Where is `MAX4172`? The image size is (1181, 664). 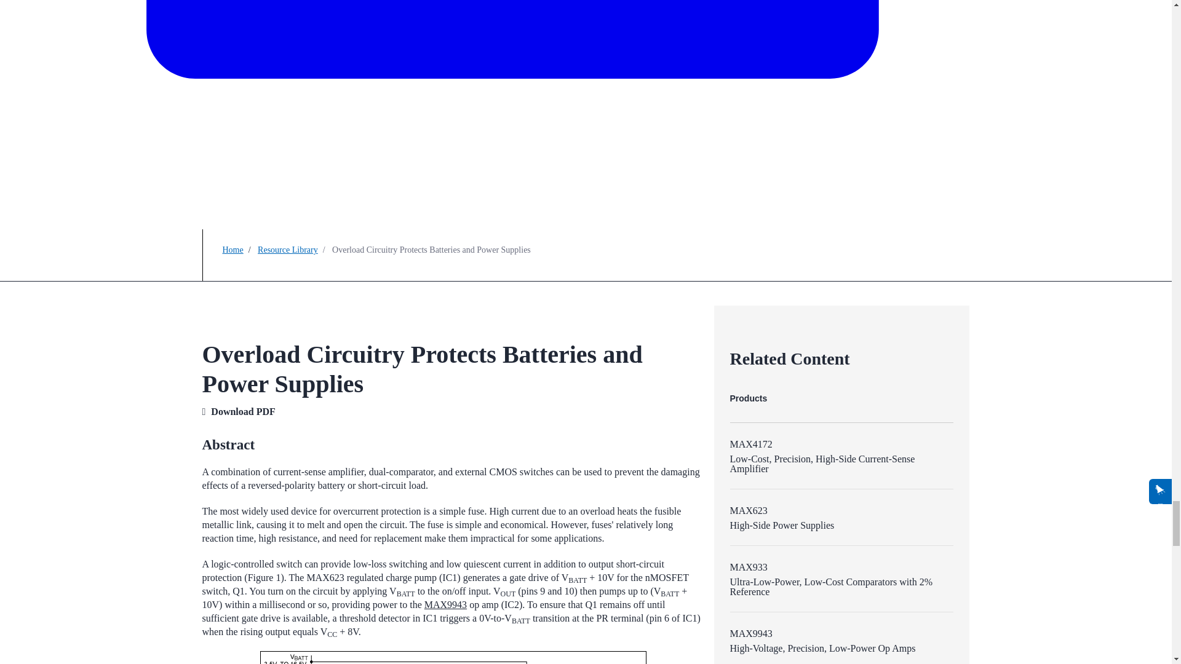 MAX4172 is located at coordinates (750, 444).